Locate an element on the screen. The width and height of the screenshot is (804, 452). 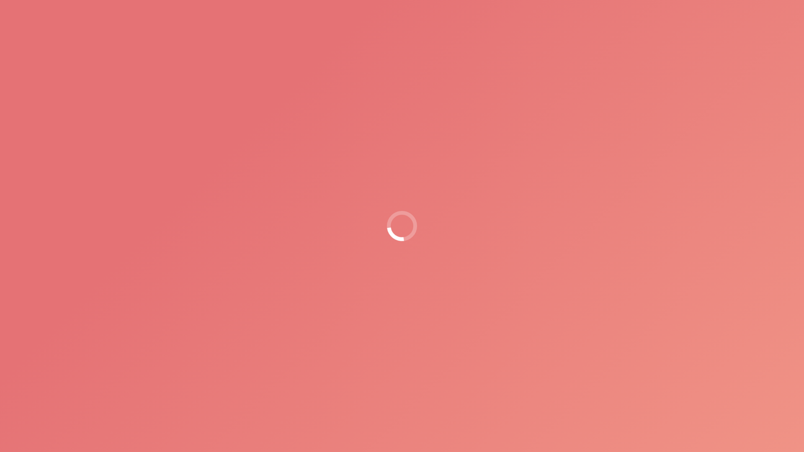
TEAM is located at coordinates (637, 34).